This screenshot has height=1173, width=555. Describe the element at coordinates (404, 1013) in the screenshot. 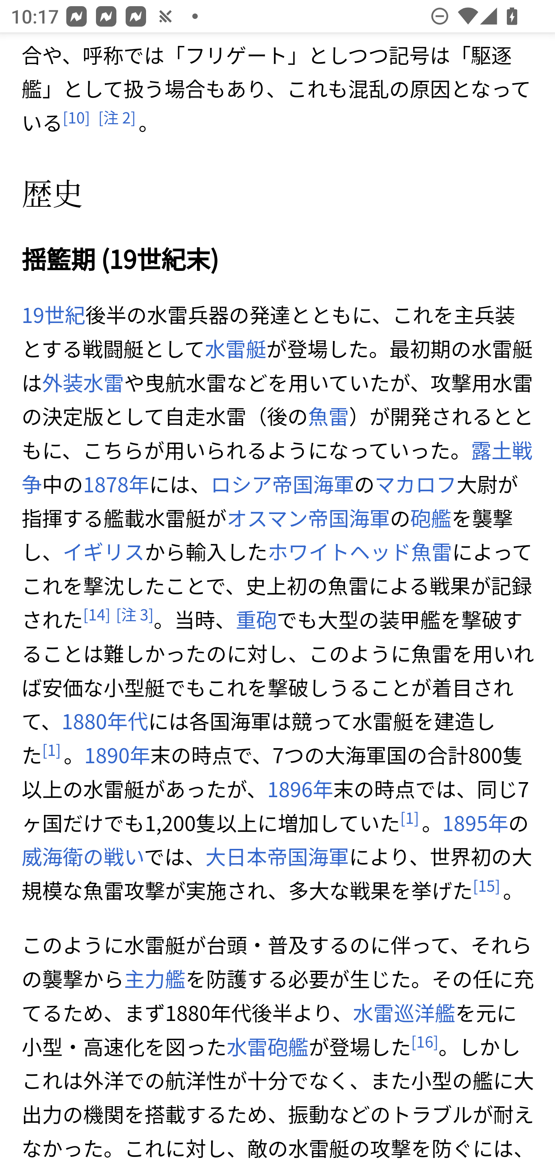

I see `水雷巡洋艦` at that location.